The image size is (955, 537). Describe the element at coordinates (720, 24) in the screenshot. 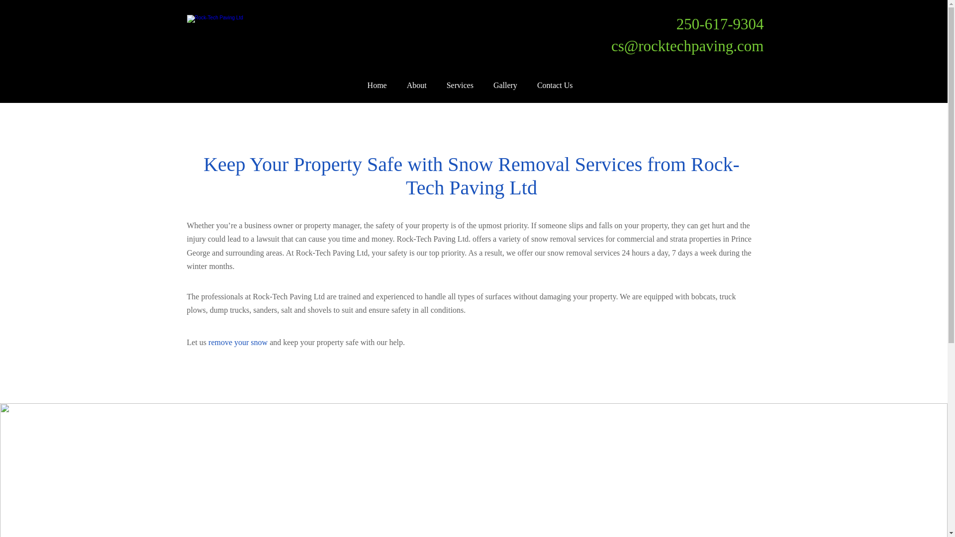

I see `250-617-9304` at that location.